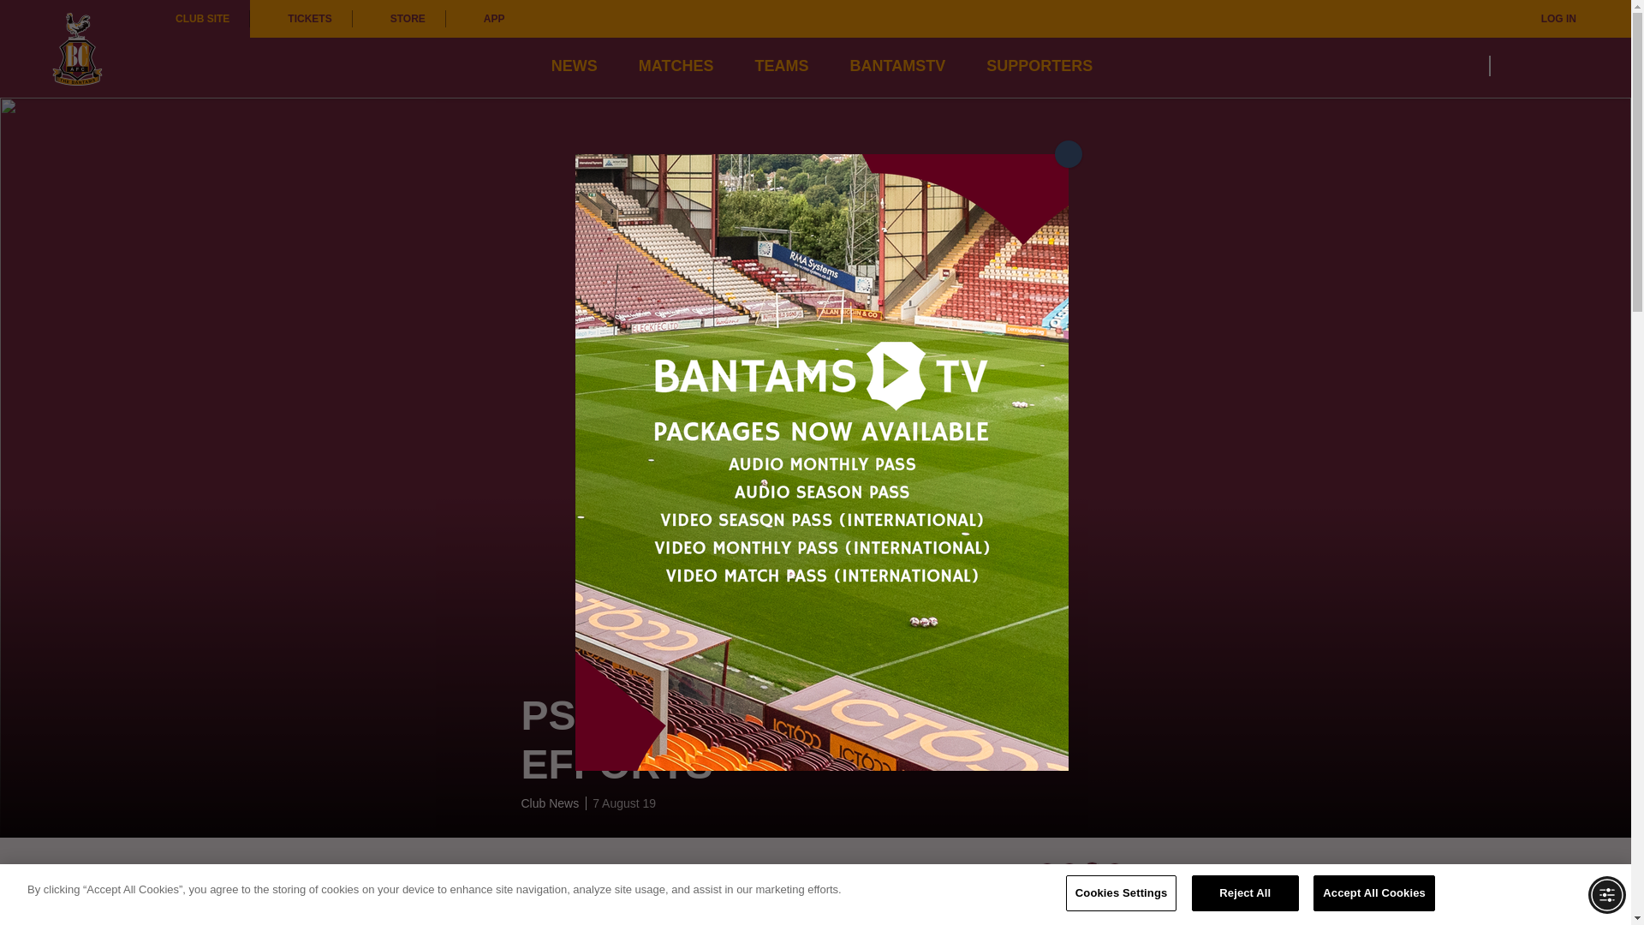 This screenshot has height=925, width=1644. What do you see at coordinates (897, 66) in the screenshot?
I see `BANTAMSTV` at bounding box center [897, 66].